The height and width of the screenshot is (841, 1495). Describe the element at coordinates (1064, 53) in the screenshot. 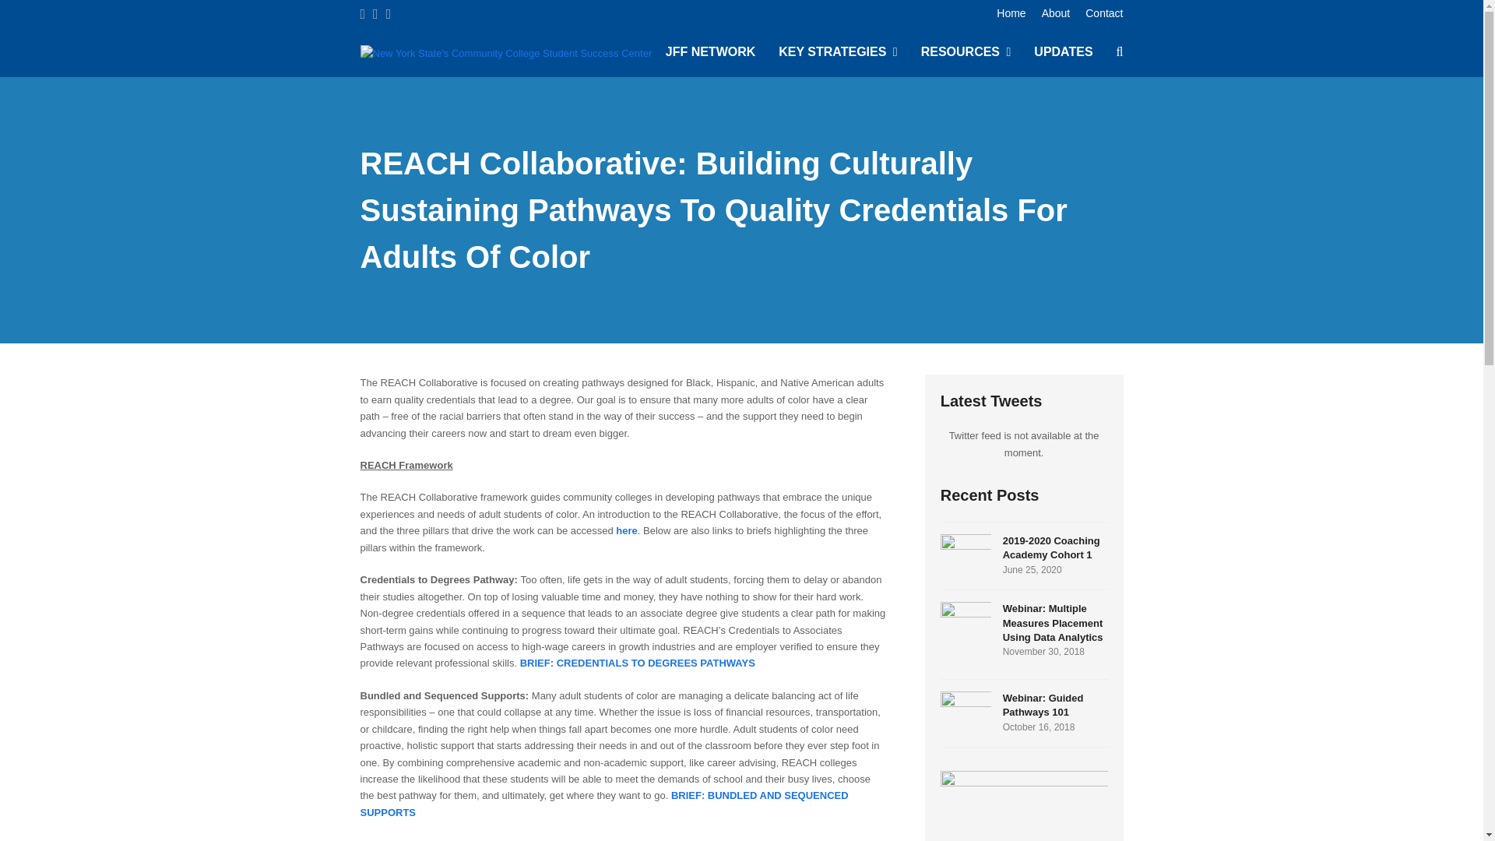

I see `UPDATES` at that location.